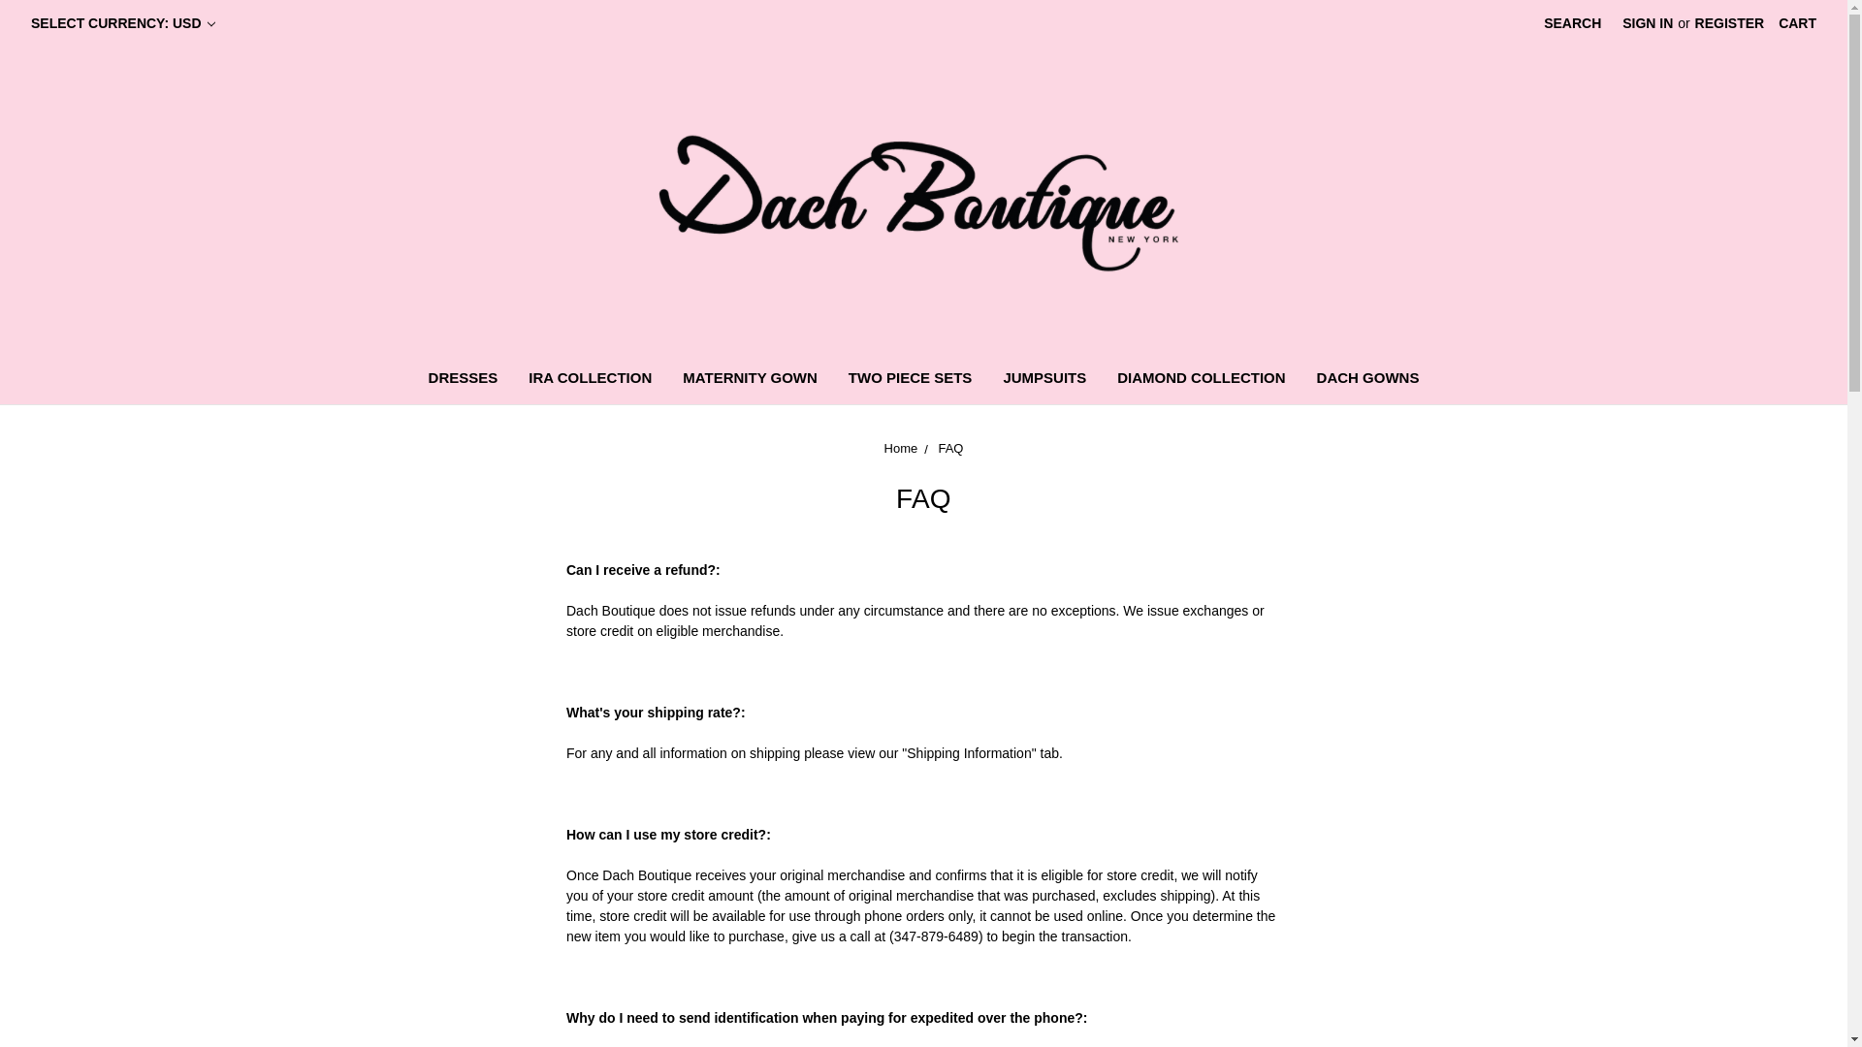 The image size is (1862, 1047). I want to click on SIGN IN, so click(1647, 23).